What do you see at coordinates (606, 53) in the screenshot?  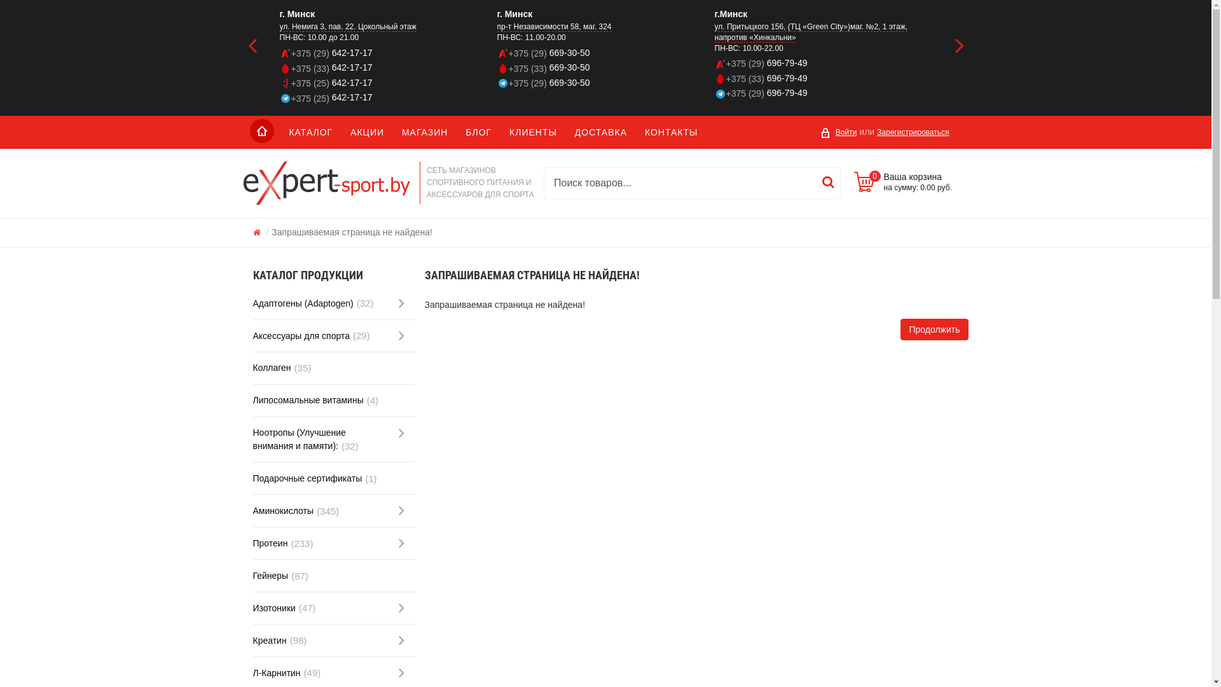 I see `+375 (29) 669-30-50` at bounding box center [606, 53].